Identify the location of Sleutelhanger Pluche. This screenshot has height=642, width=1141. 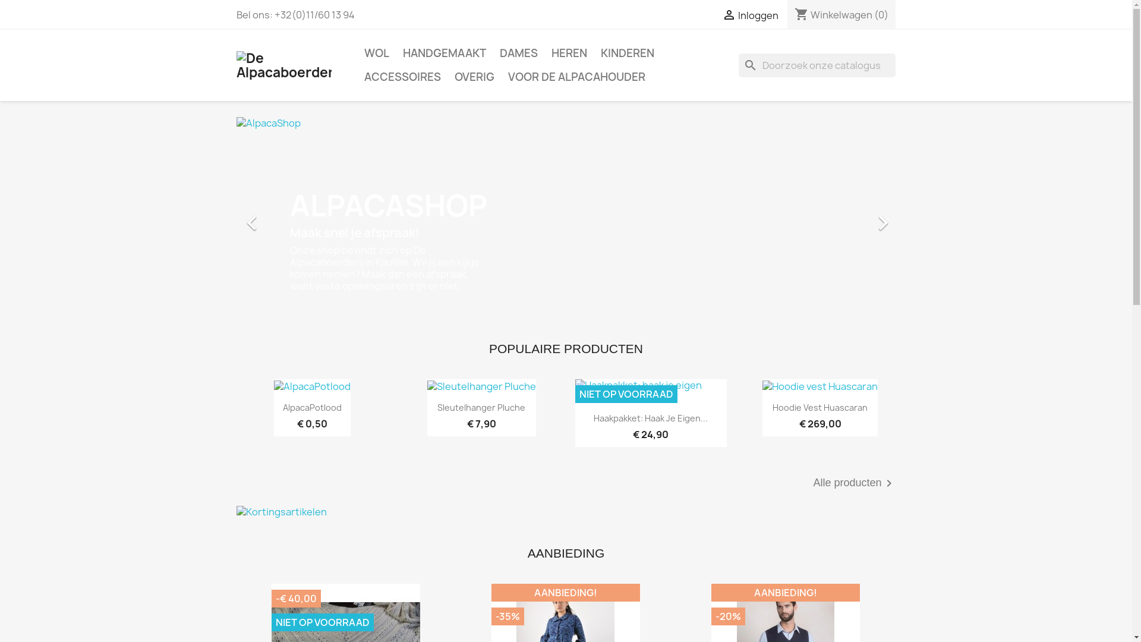
(481, 408).